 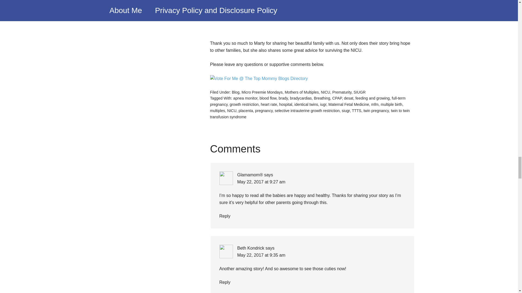 What do you see at coordinates (244, 104) in the screenshot?
I see `growth restriction` at bounding box center [244, 104].